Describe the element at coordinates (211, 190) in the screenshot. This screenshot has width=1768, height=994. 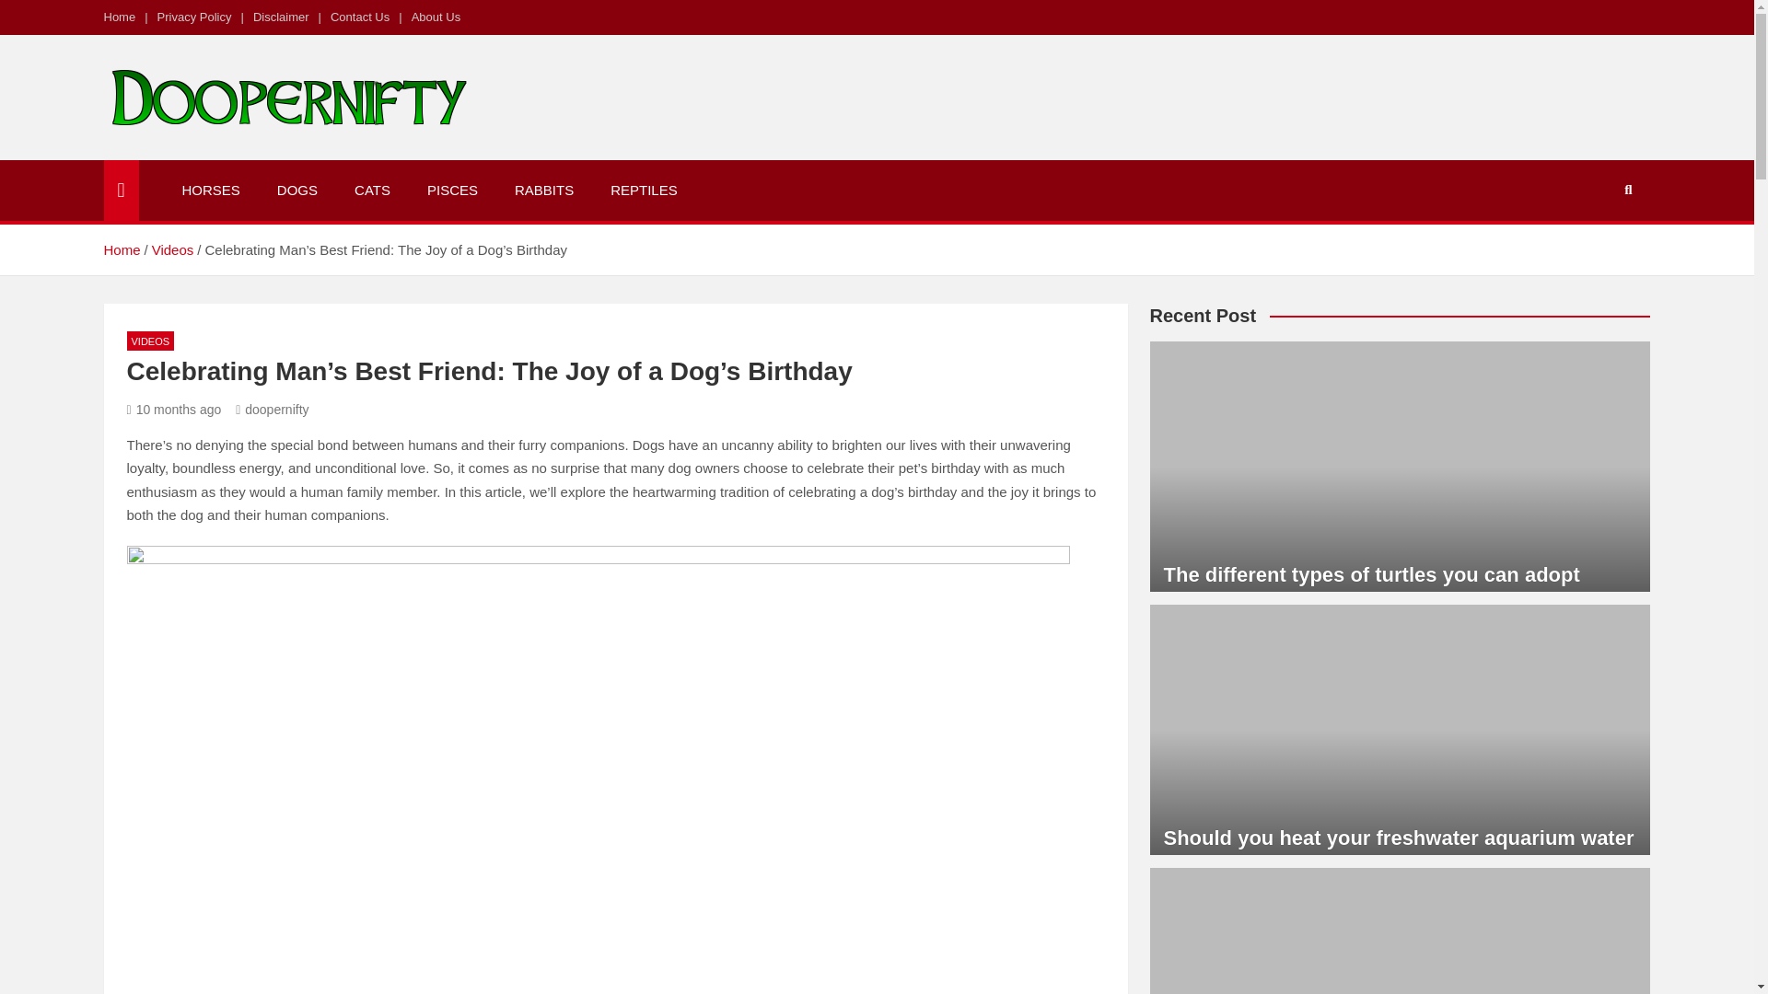
I see `HORSES` at that location.